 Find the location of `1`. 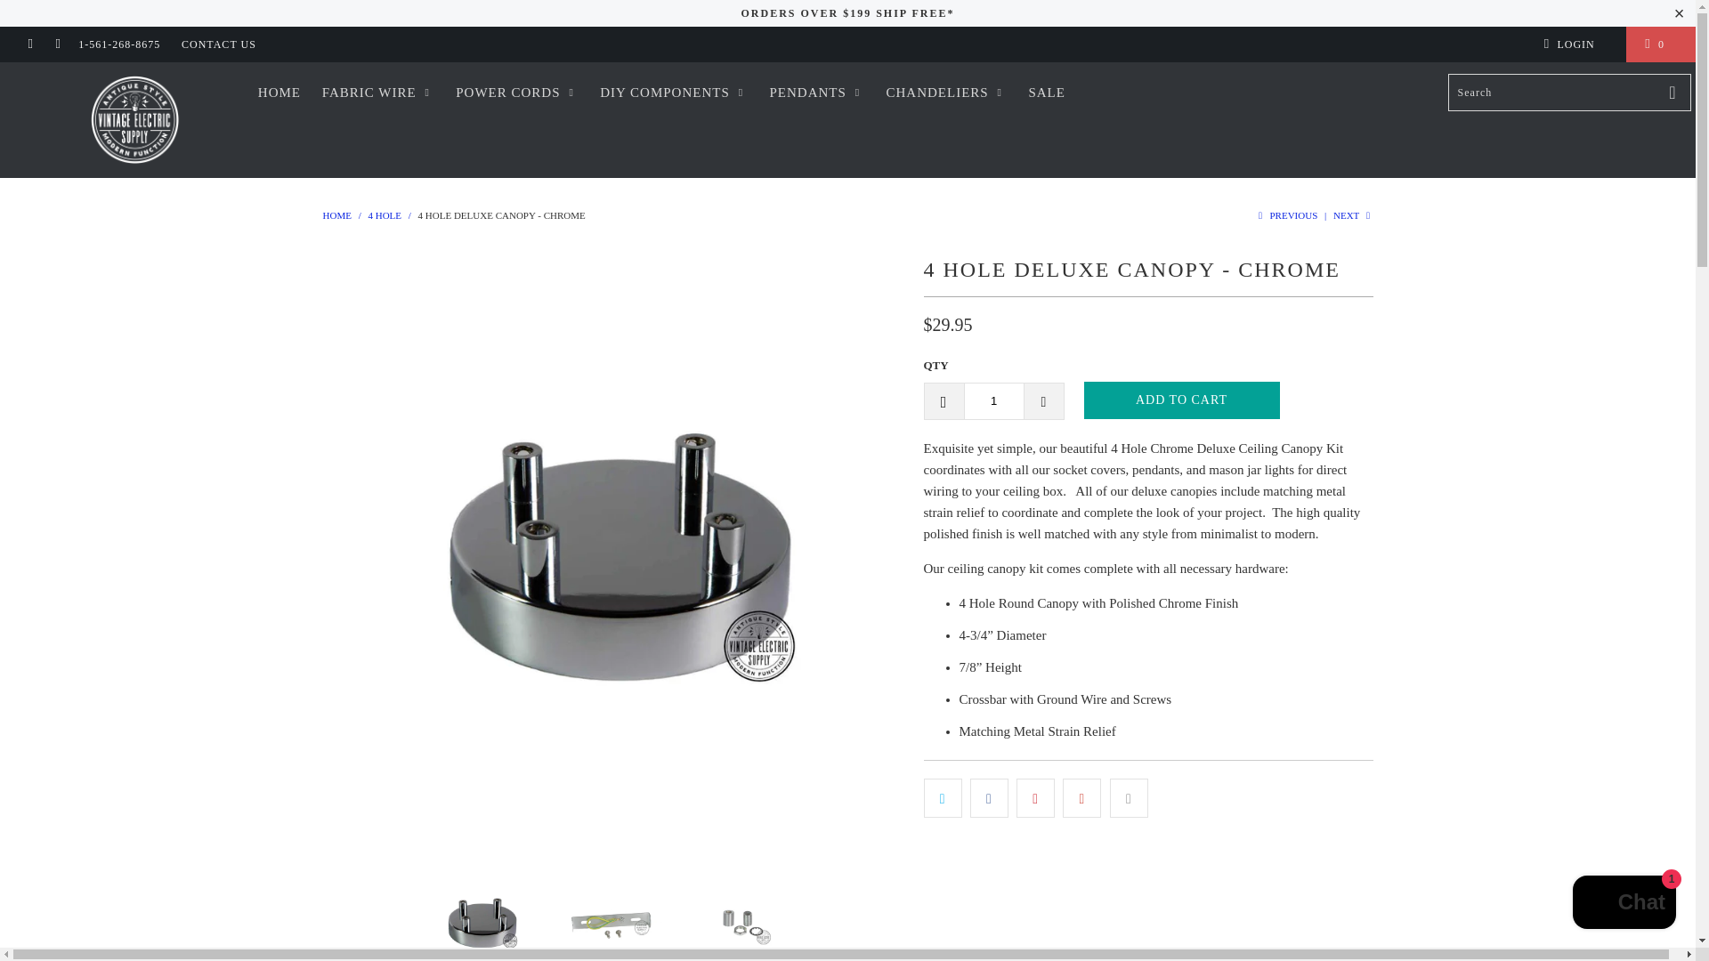

1 is located at coordinates (993, 400).